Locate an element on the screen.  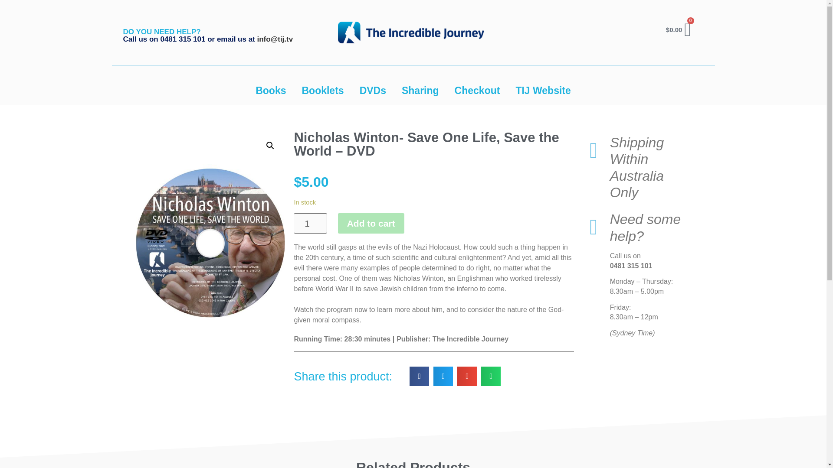
TIJ Website is located at coordinates (542, 90).